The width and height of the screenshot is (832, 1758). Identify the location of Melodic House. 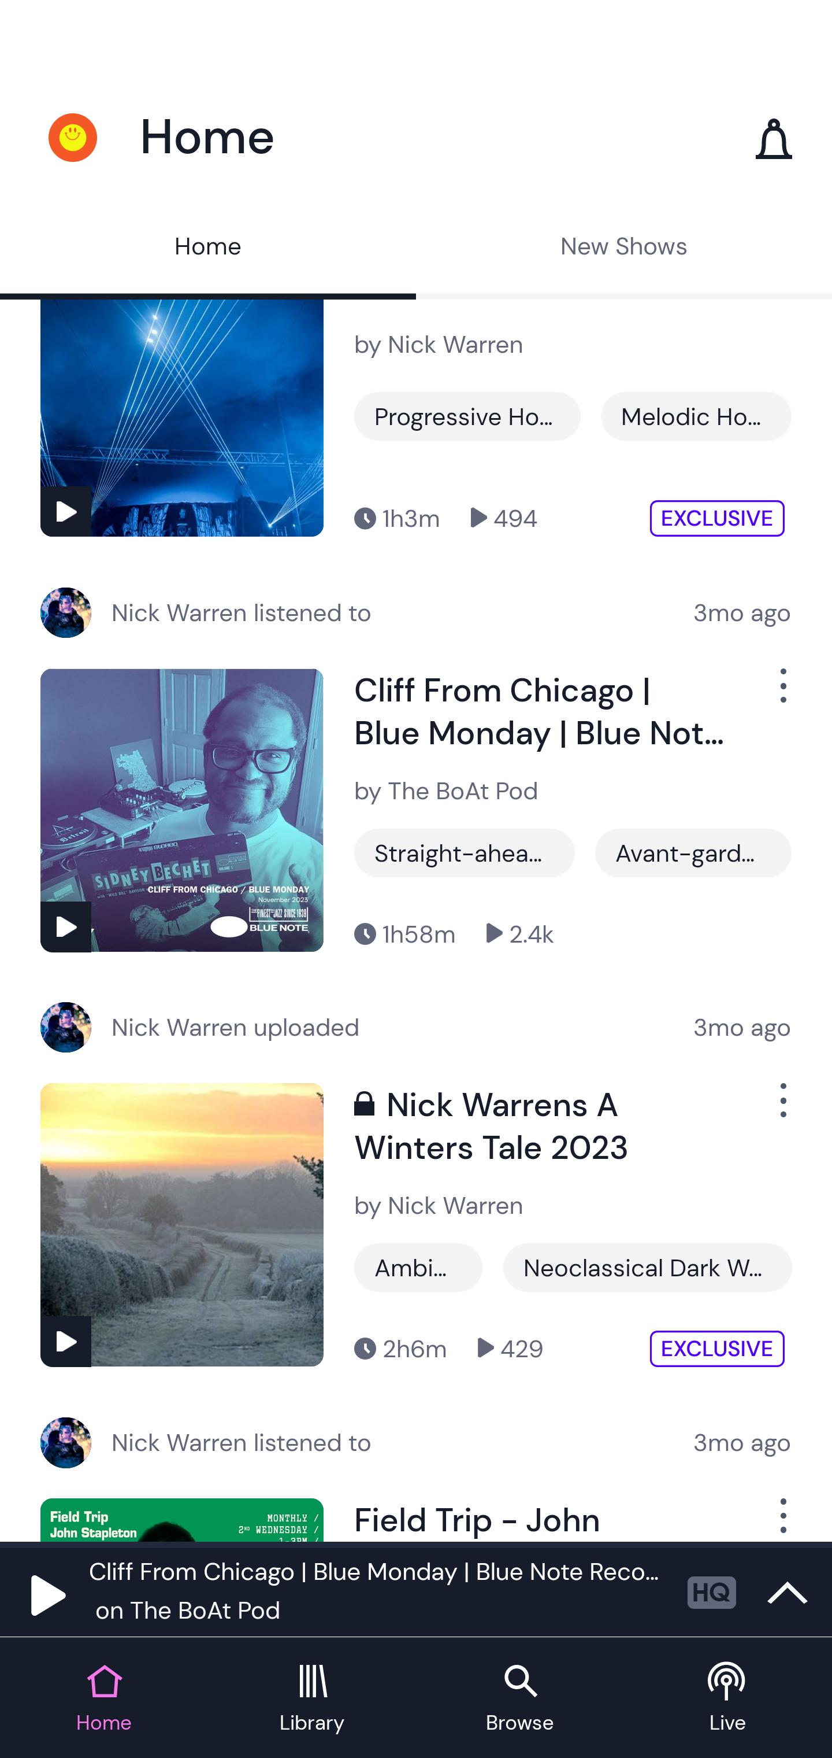
(696, 416).